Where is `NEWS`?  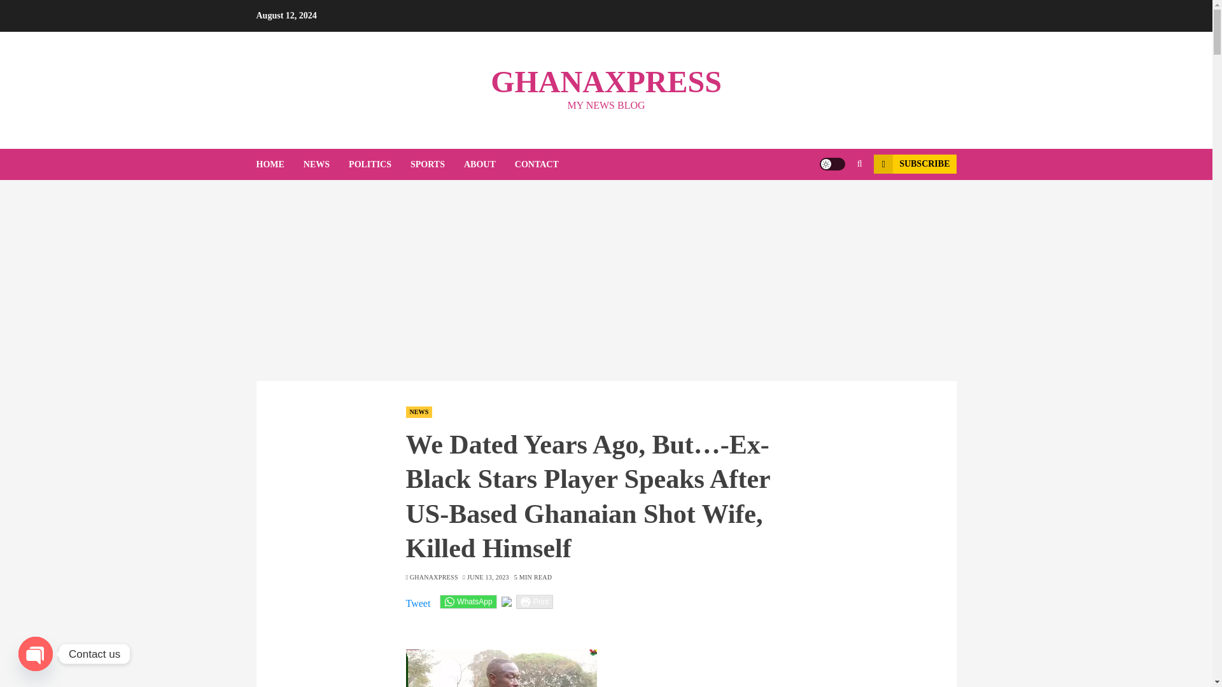 NEWS is located at coordinates (326, 164).